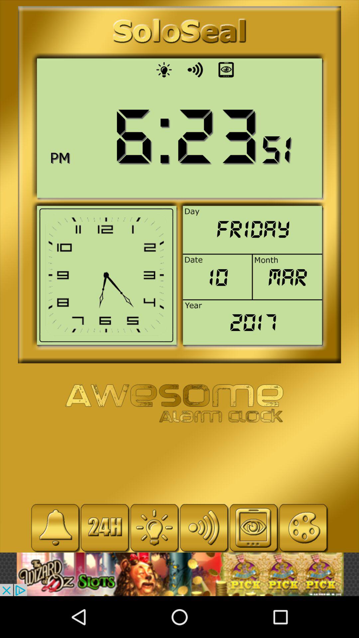  What do you see at coordinates (254, 528) in the screenshot?
I see `click the button on the left to the corner button on the bottom right side of the web page` at bounding box center [254, 528].